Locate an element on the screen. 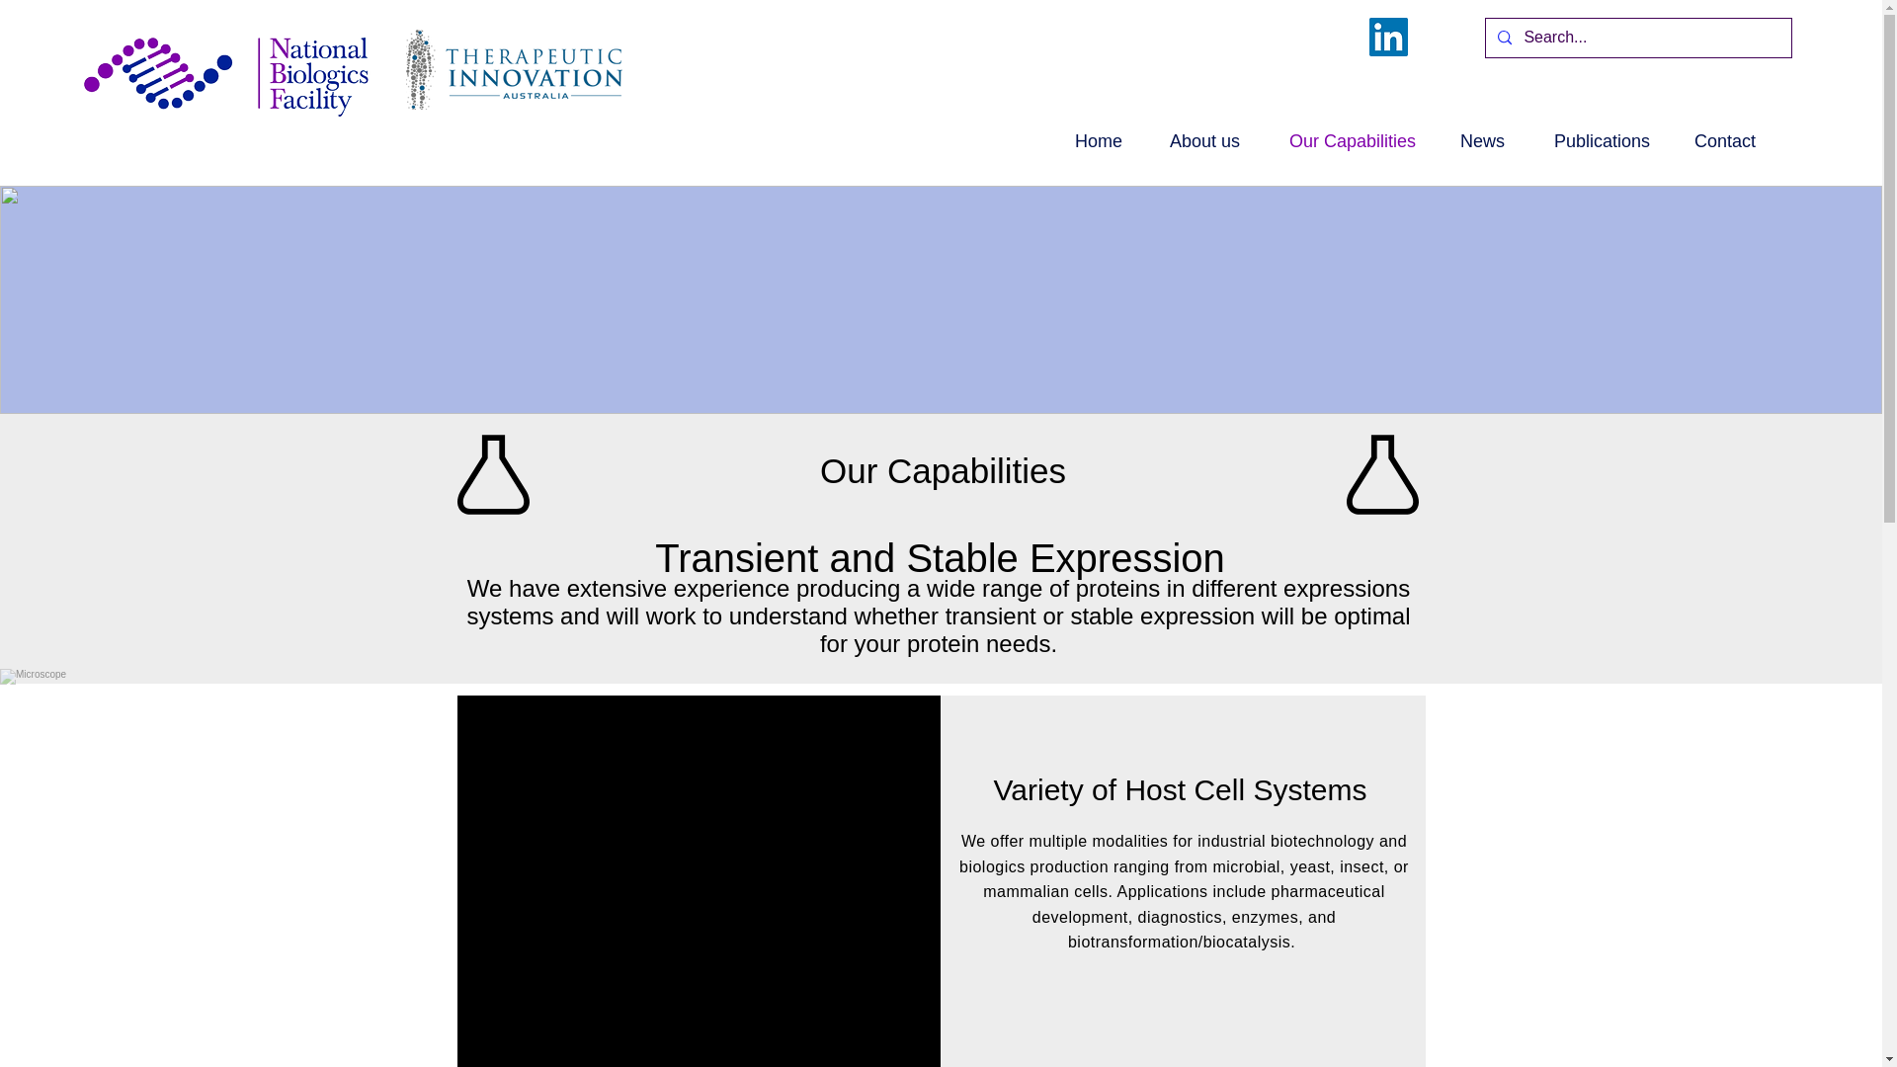  Publications is located at coordinates (1592, 140).